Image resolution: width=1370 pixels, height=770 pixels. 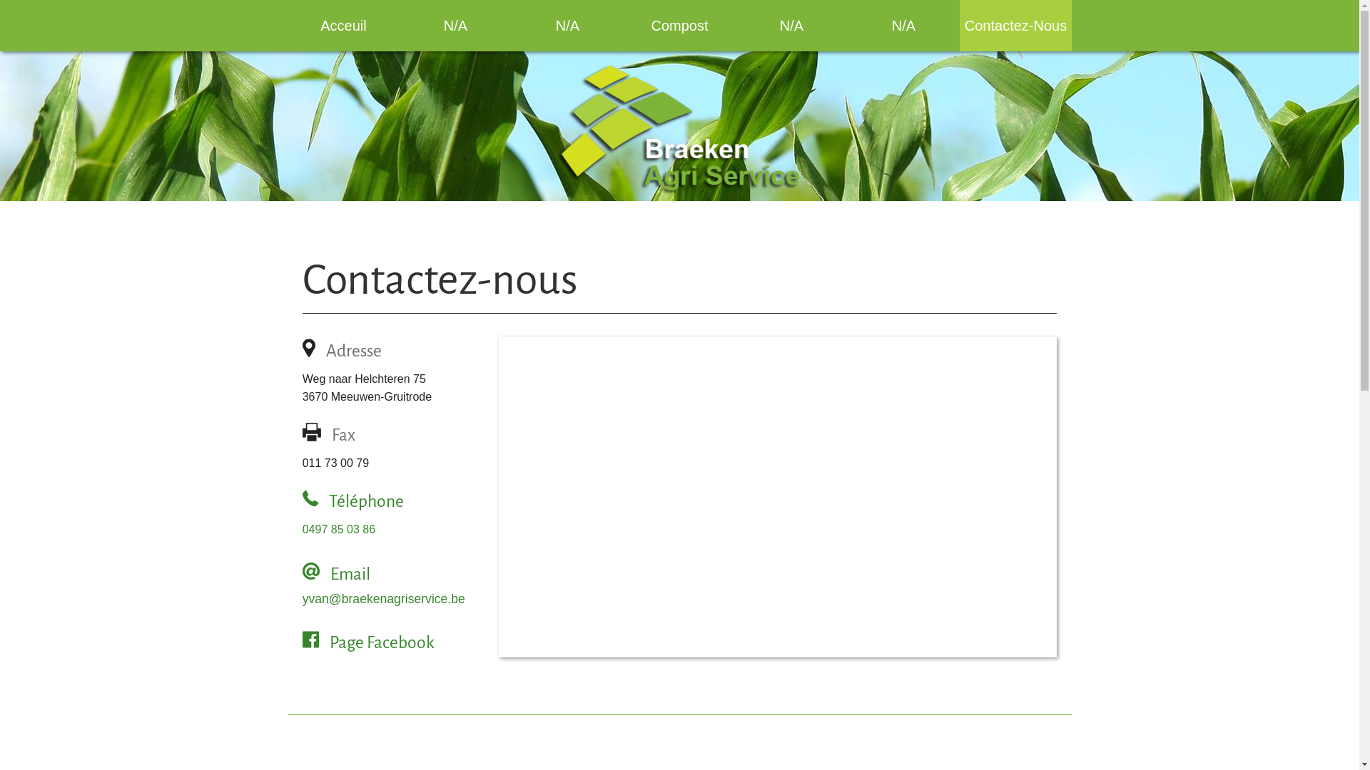 What do you see at coordinates (384, 586) in the screenshot?
I see `Email
yvan@braekenagriservice.be` at bounding box center [384, 586].